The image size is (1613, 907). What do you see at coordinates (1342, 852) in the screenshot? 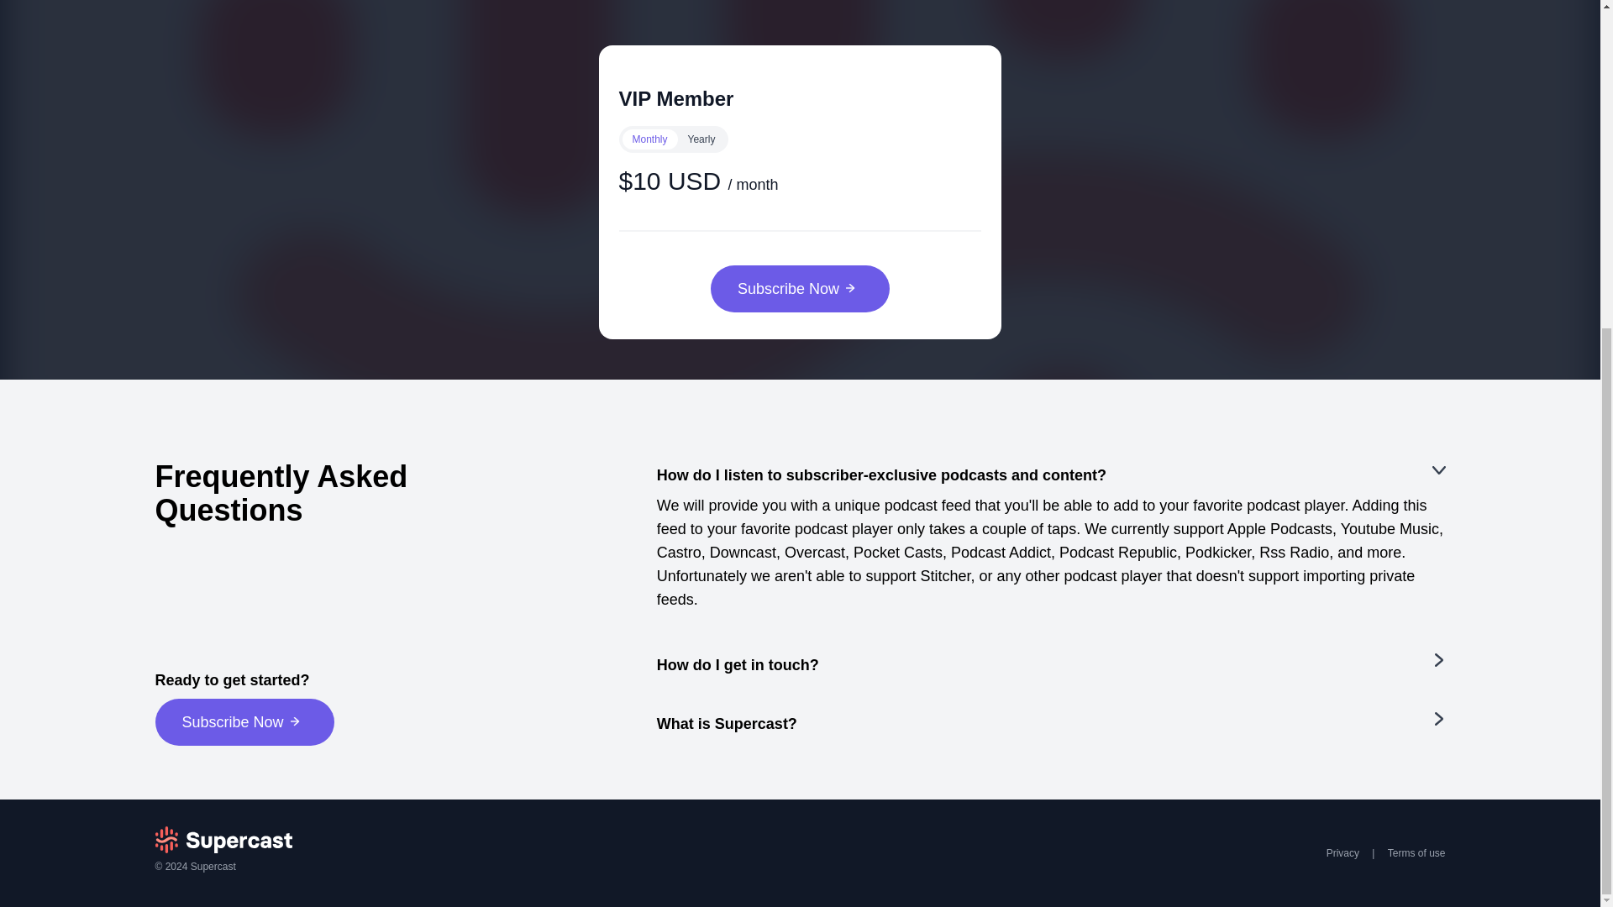
I see `Privacy` at bounding box center [1342, 852].